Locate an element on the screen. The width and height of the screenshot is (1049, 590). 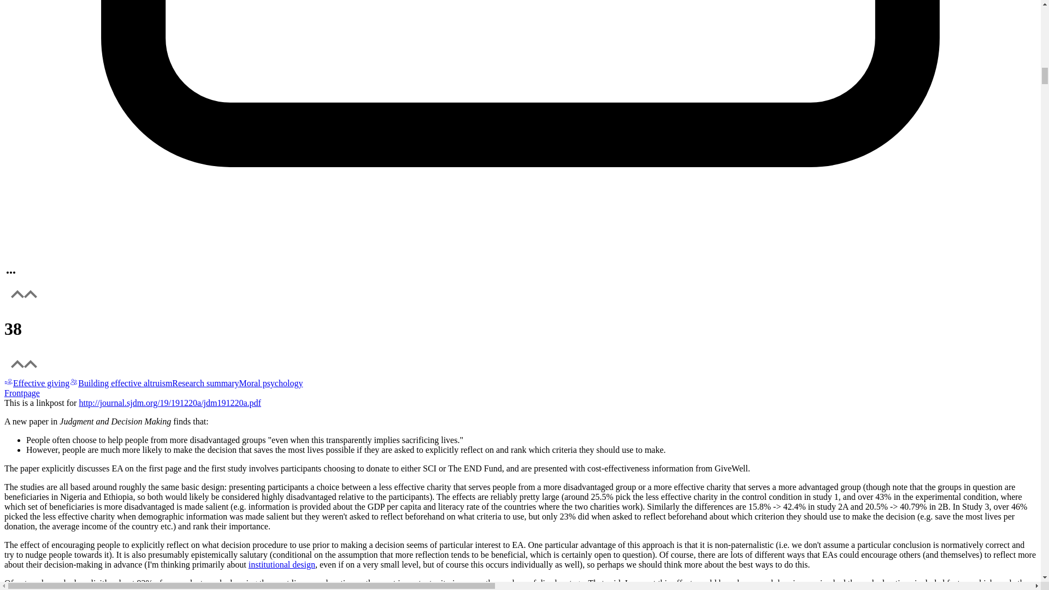
Building effective altruism is located at coordinates (120, 383).